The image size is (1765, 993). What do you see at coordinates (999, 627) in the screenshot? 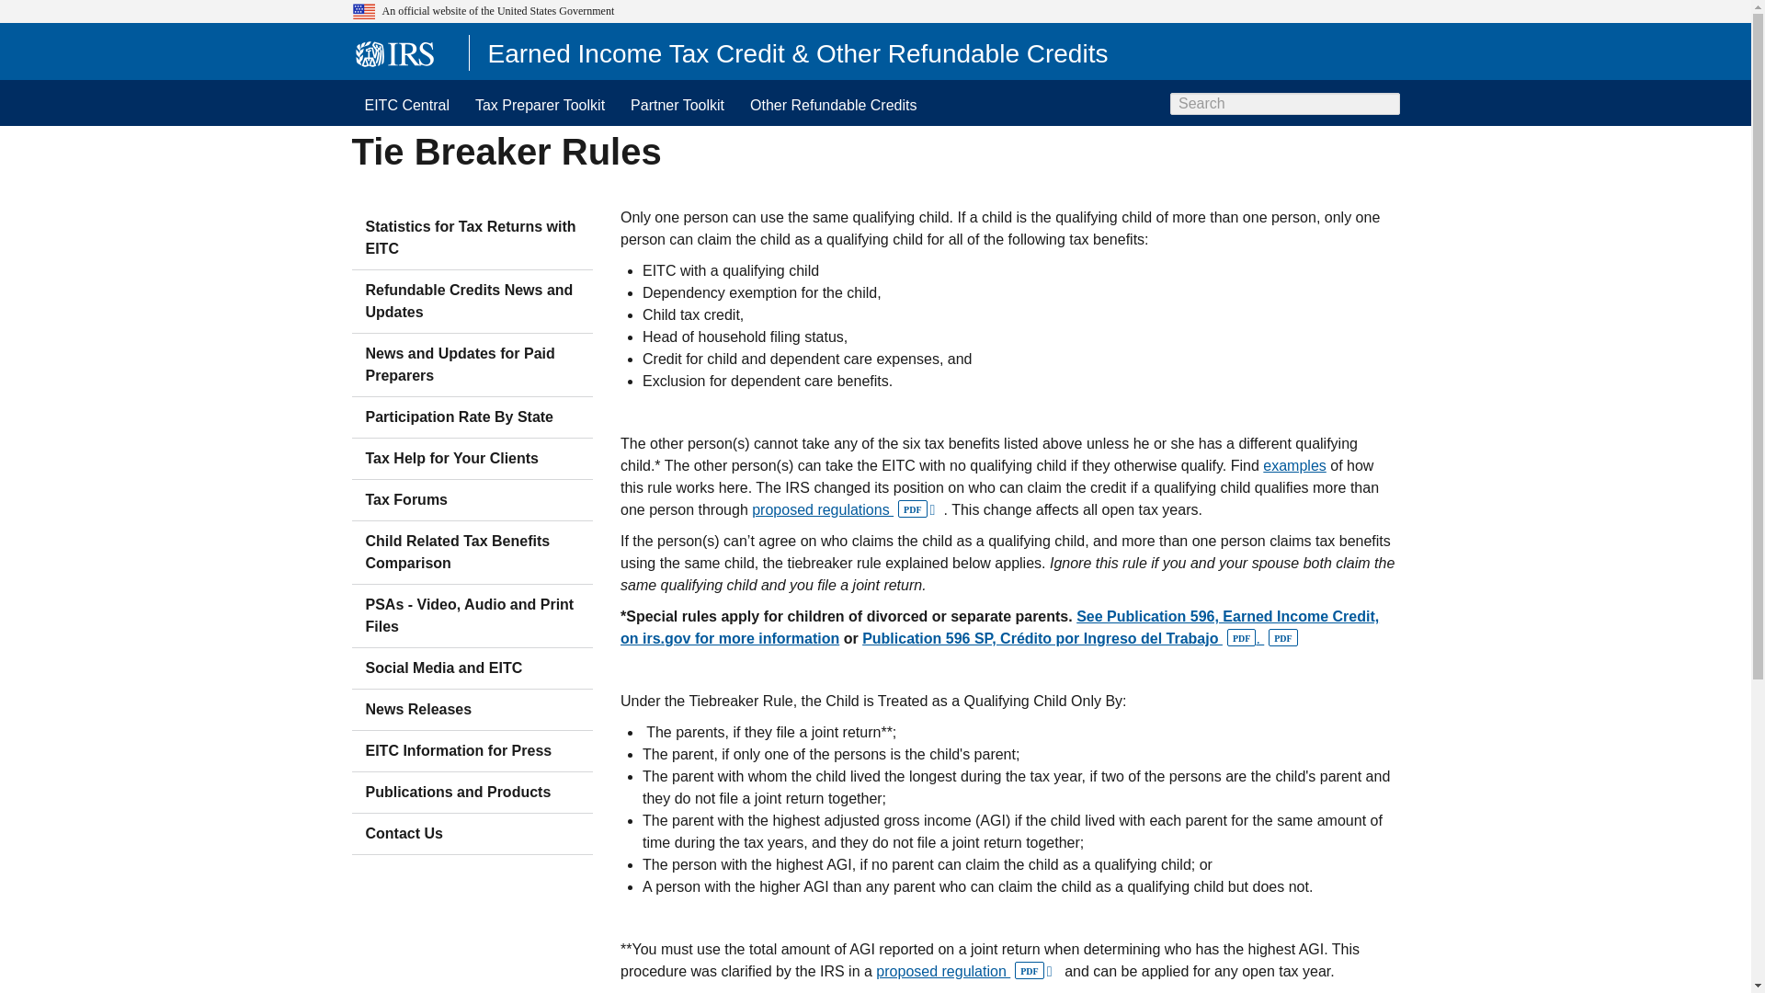
I see `Click here for about P596 on irs.gov` at bounding box center [999, 627].